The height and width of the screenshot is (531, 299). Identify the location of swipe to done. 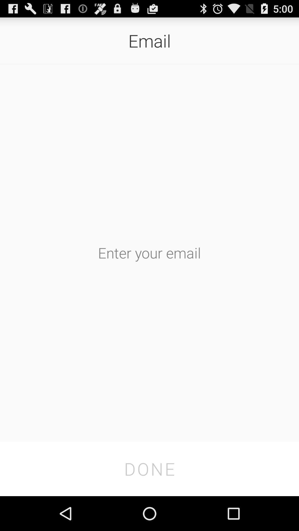
(149, 468).